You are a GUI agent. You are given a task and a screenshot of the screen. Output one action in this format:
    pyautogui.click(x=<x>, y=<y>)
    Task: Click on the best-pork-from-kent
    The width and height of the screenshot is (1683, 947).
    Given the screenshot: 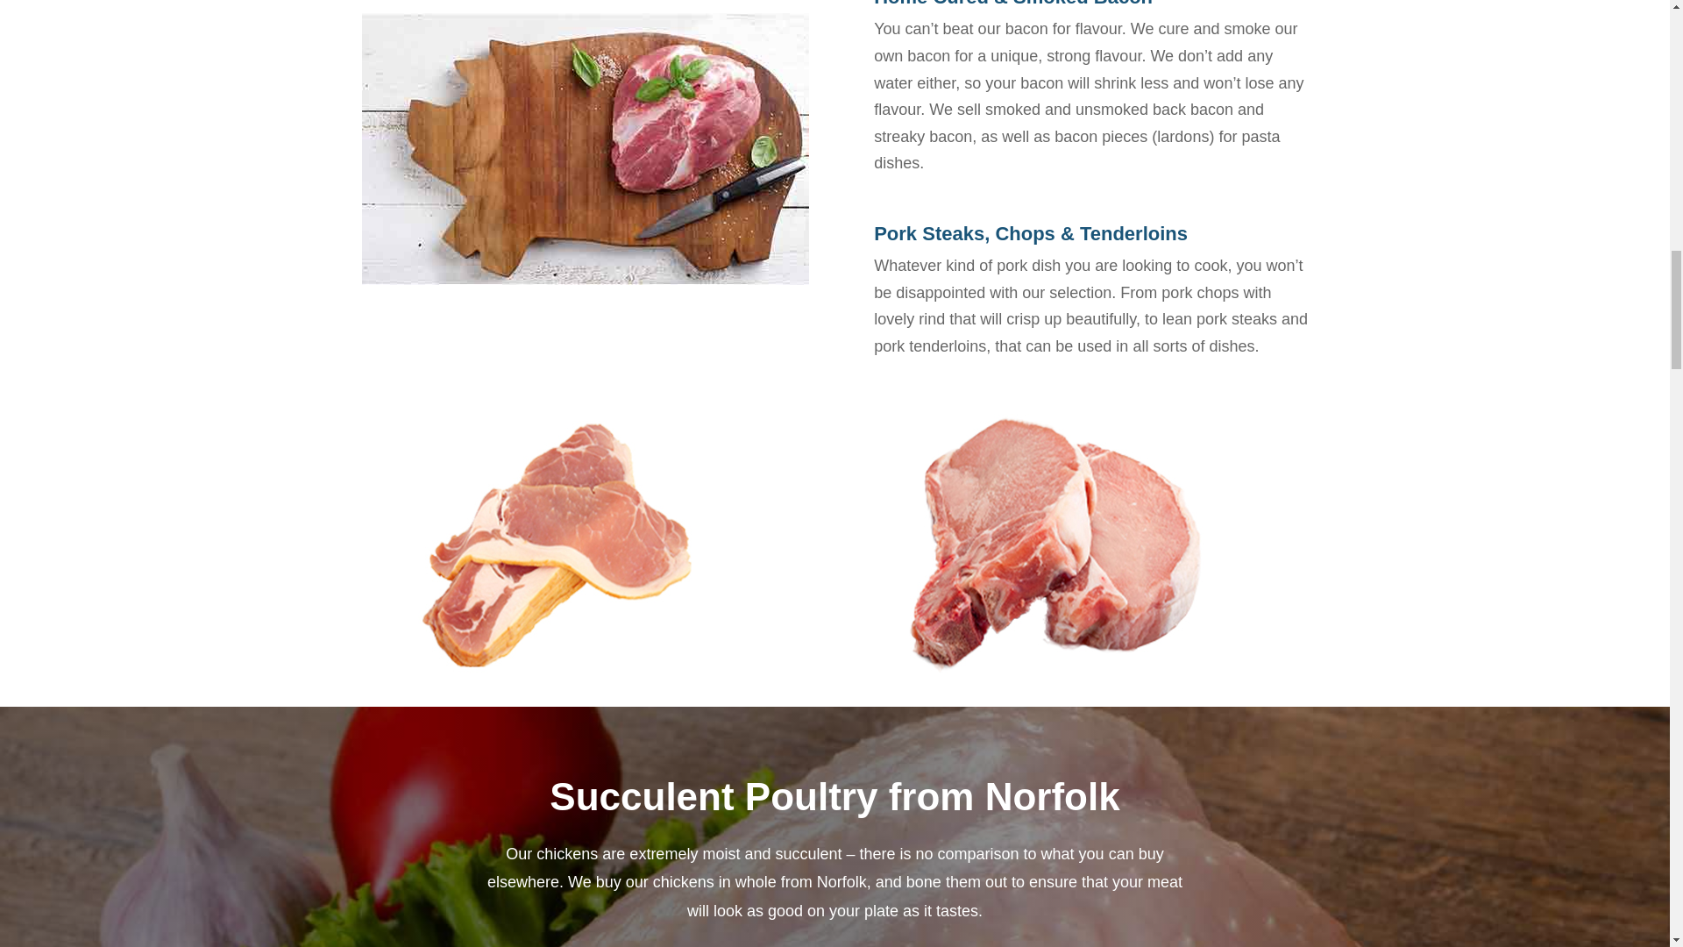 What is the action you would take?
    pyautogui.click(x=584, y=149)
    